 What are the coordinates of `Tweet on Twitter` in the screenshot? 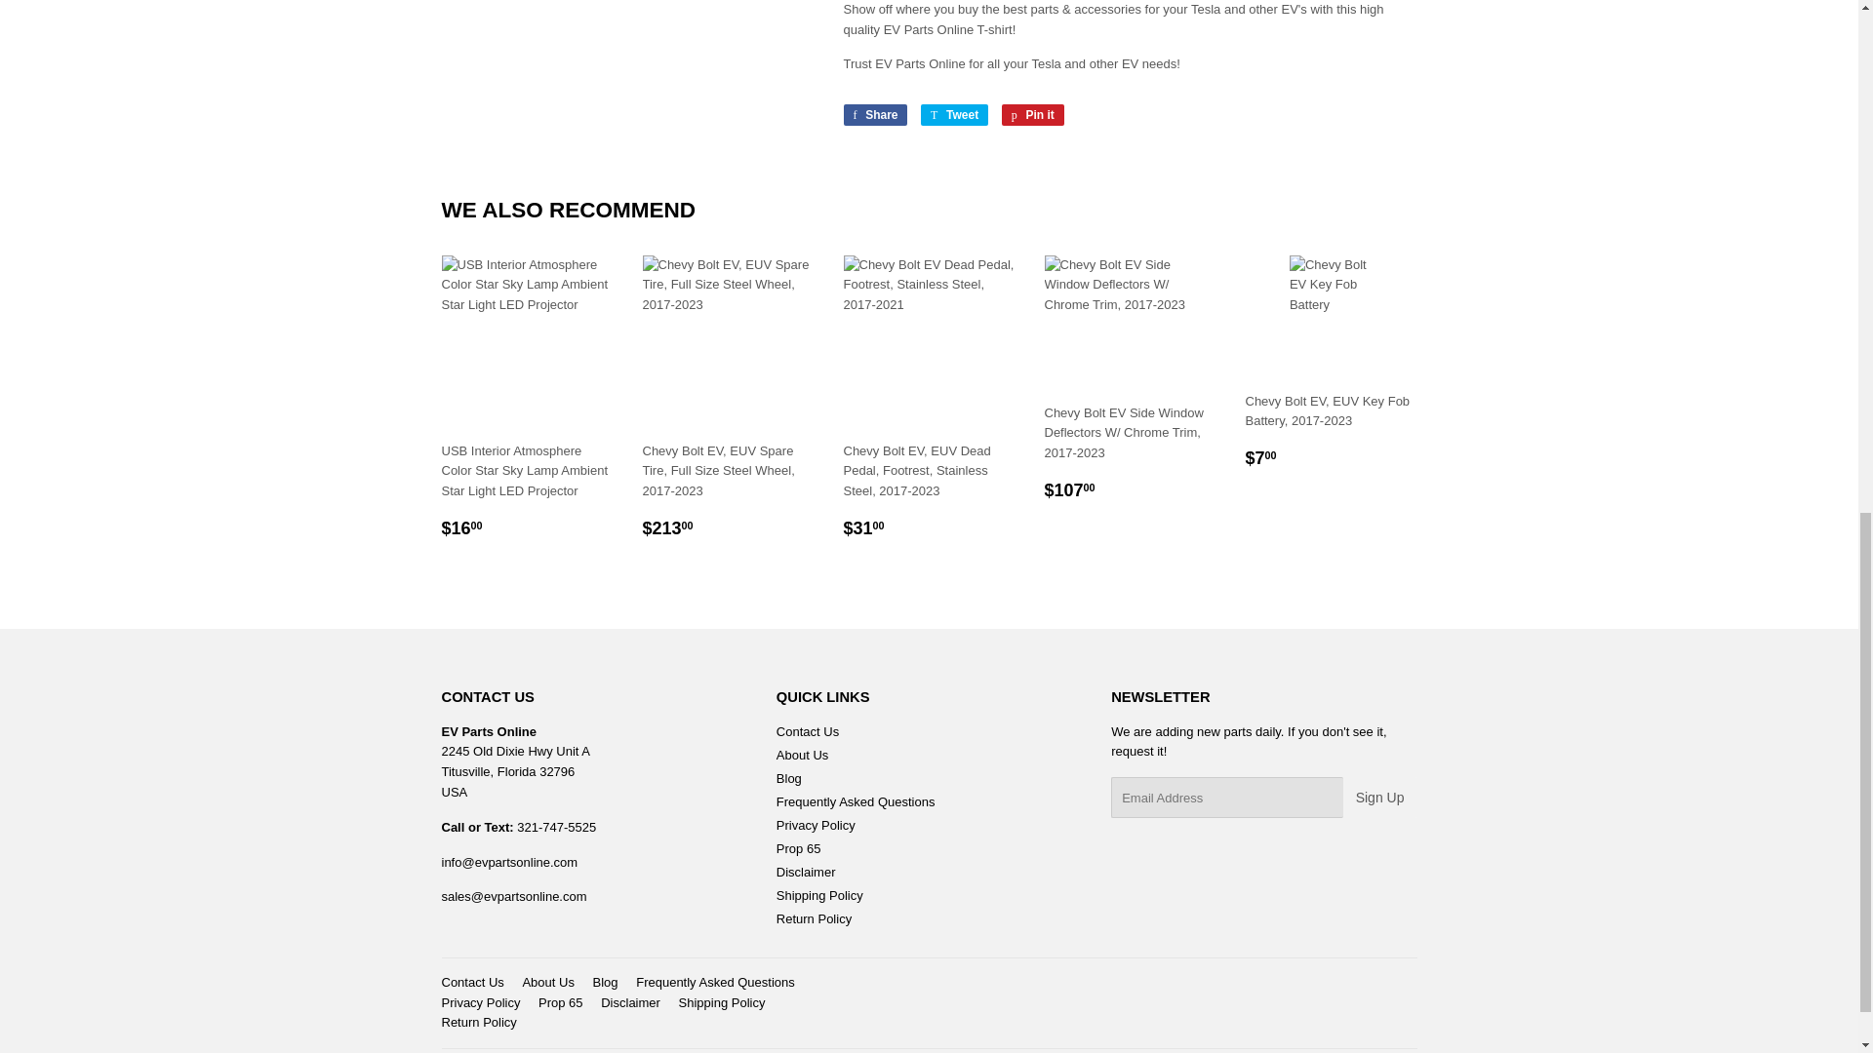 It's located at (954, 114).